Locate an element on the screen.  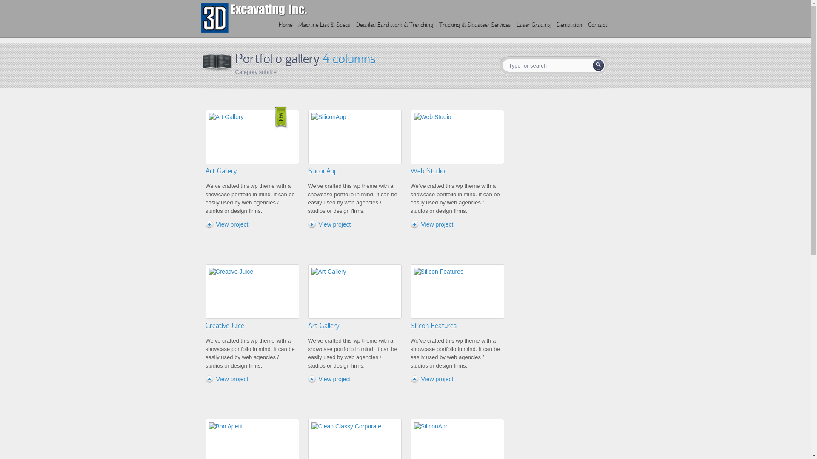
Web Studio is located at coordinates (427, 171).